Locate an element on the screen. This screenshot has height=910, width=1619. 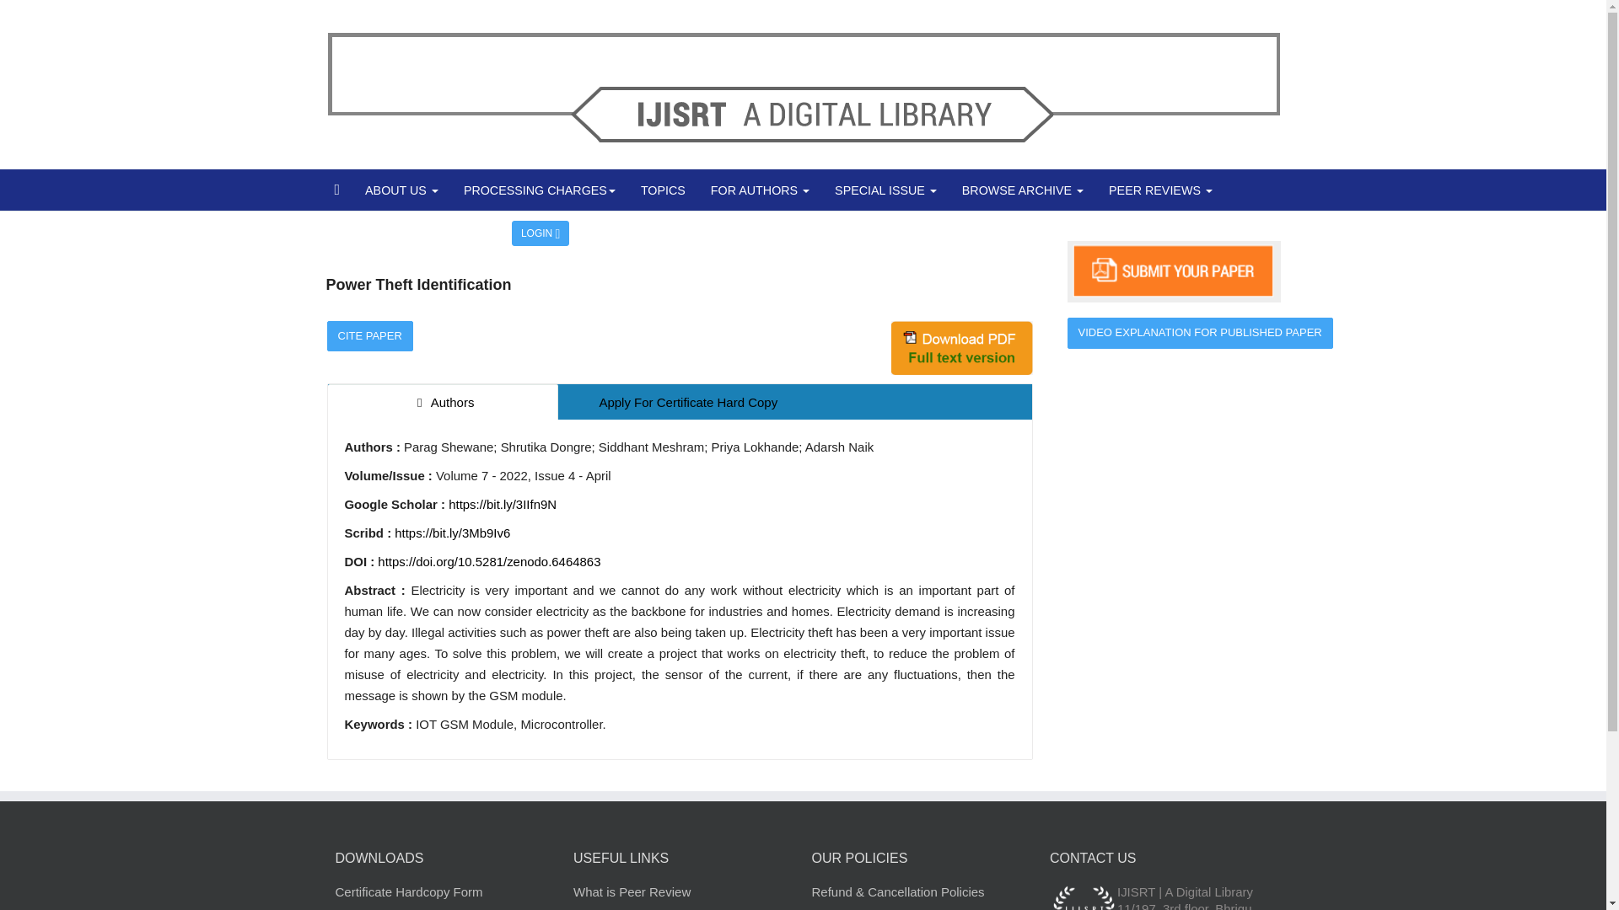
PROCESSING CHARGES is located at coordinates (540, 190).